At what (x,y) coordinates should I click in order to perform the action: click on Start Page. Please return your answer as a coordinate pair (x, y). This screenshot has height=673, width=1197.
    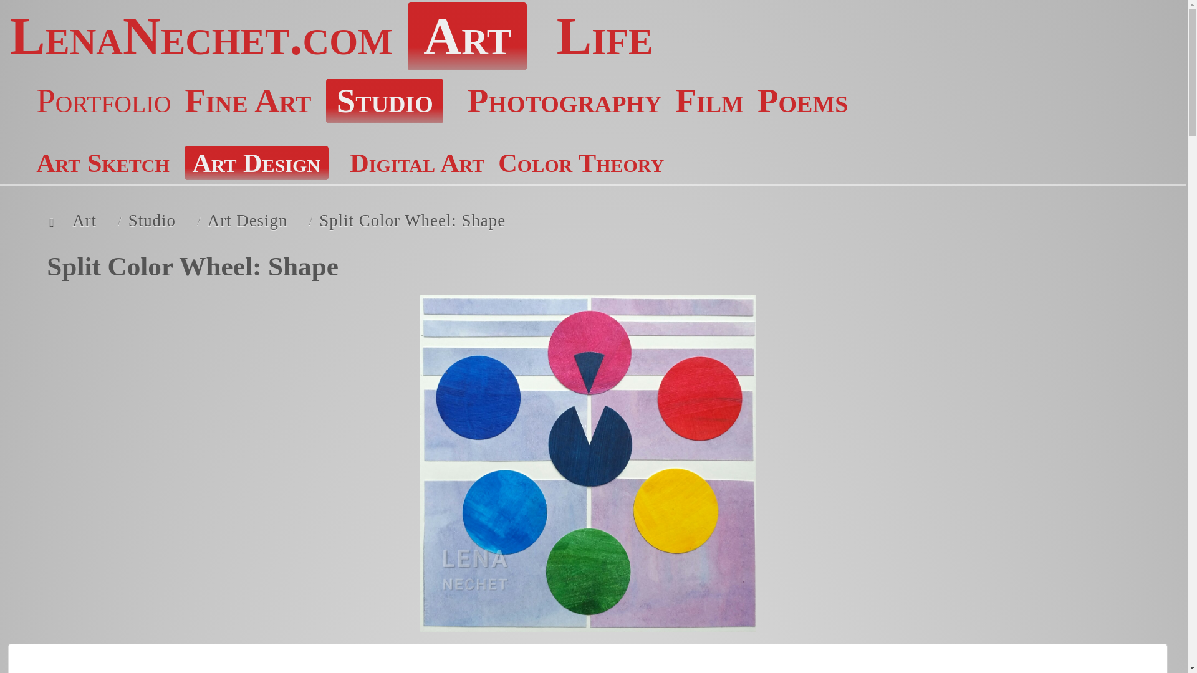
    Looking at the image, I should click on (201, 36).